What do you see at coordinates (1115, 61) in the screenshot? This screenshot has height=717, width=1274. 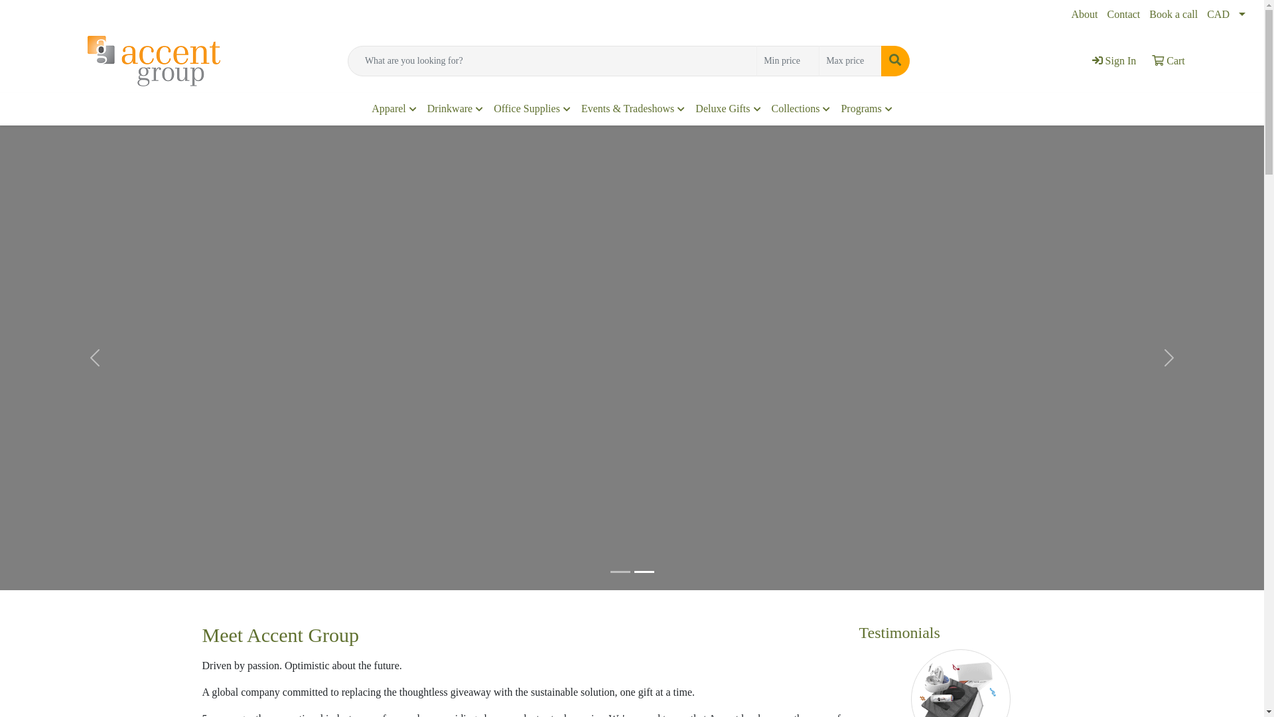 I see `Sign In` at bounding box center [1115, 61].